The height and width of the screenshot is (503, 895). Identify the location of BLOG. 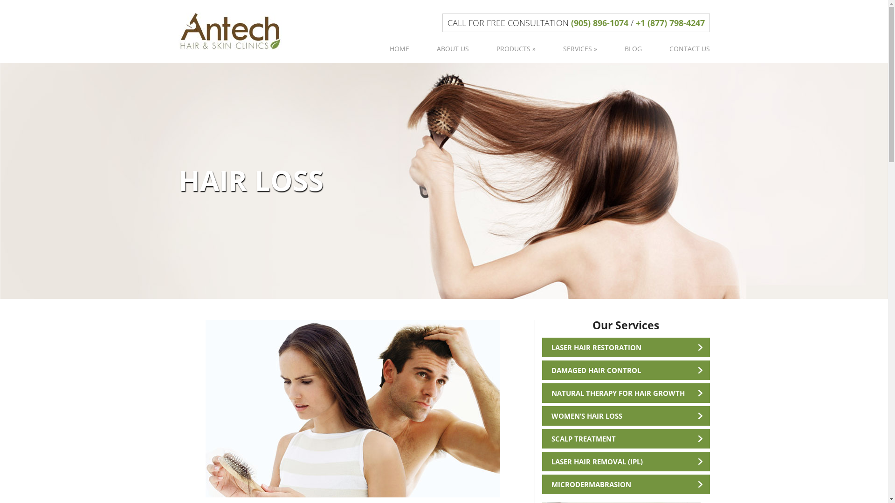
(633, 48).